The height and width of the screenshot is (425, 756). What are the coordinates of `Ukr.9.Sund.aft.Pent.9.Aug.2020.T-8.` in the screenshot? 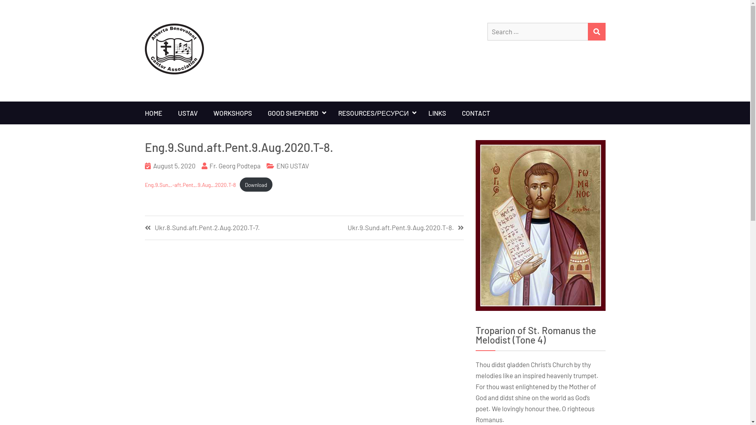 It's located at (384, 228).